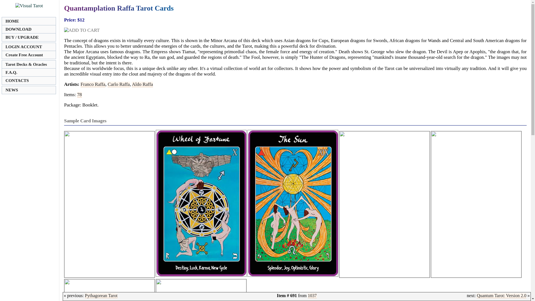  What do you see at coordinates (29, 21) in the screenshot?
I see `  HOME` at bounding box center [29, 21].